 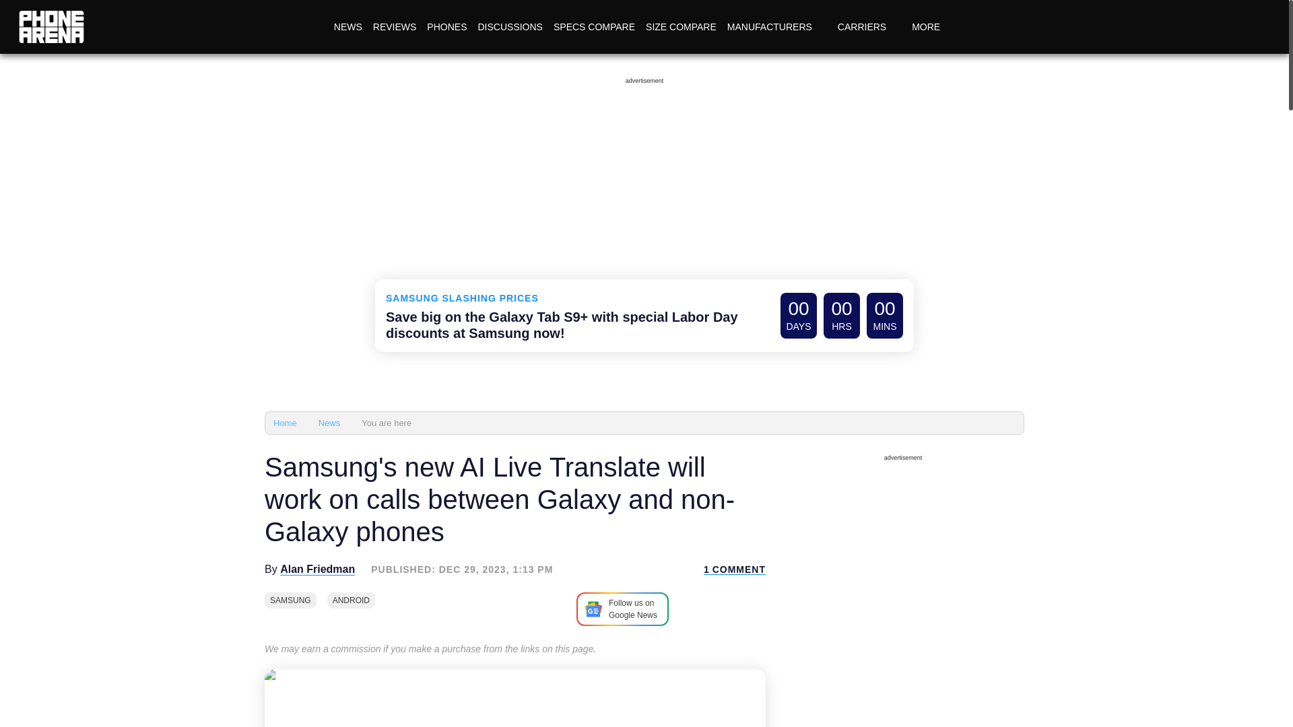 What do you see at coordinates (446, 27) in the screenshot?
I see `PHONES` at bounding box center [446, 27].